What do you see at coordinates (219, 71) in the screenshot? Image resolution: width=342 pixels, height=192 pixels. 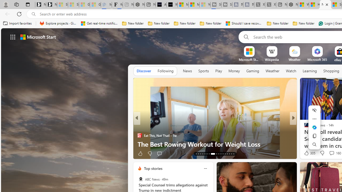 I see `Play` at bounding box center [219, 71].